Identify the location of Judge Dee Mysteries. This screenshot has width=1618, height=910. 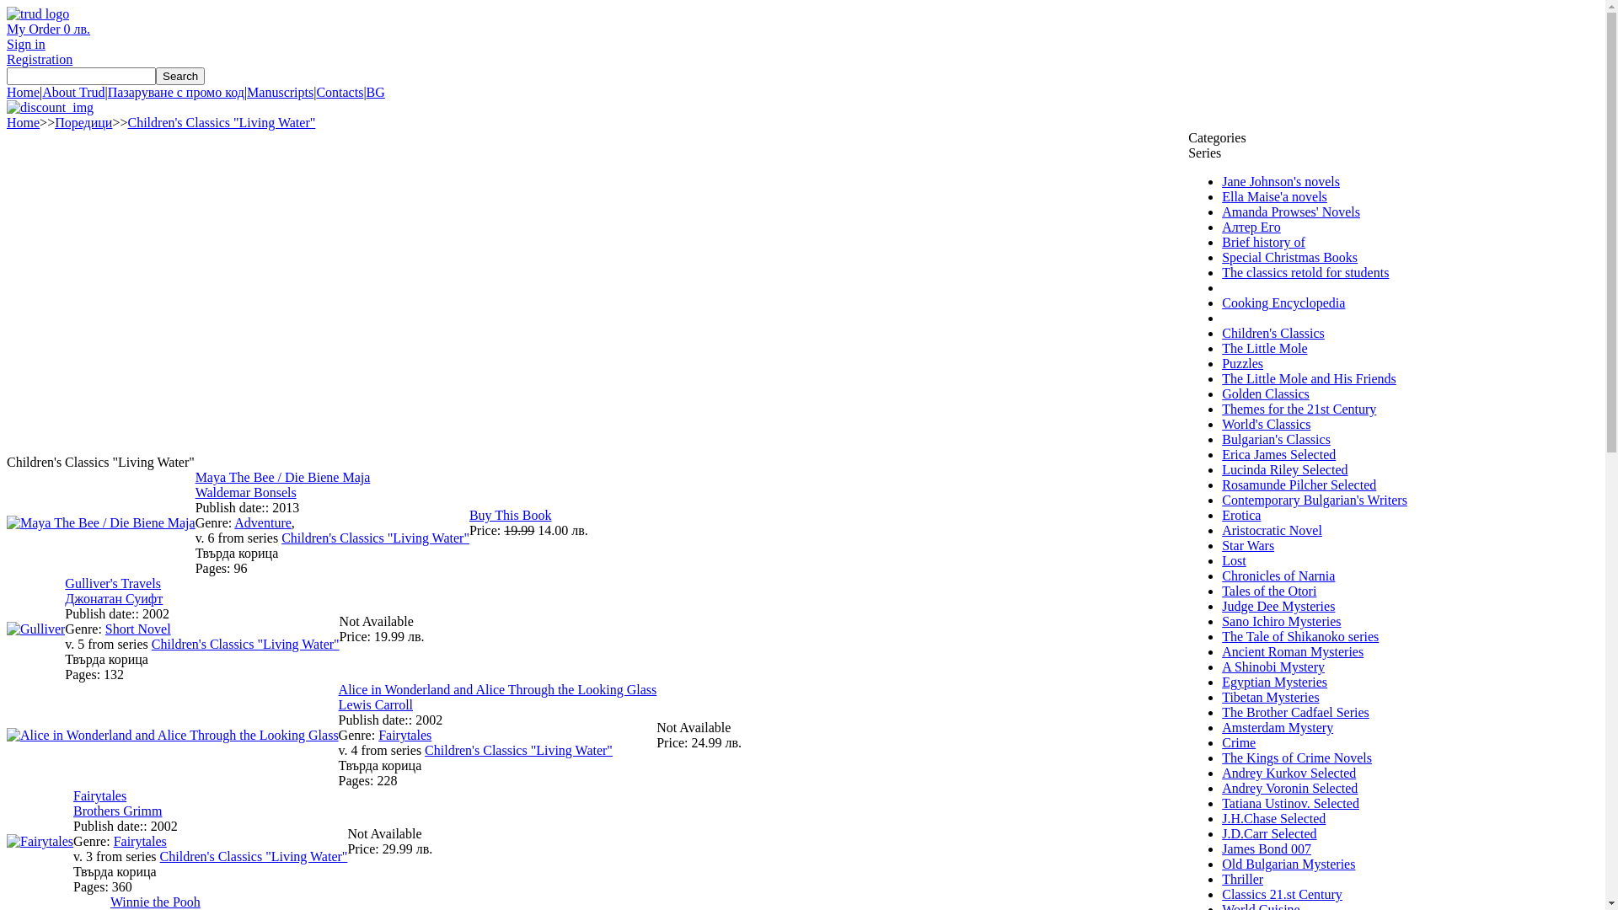
(1278, 607).